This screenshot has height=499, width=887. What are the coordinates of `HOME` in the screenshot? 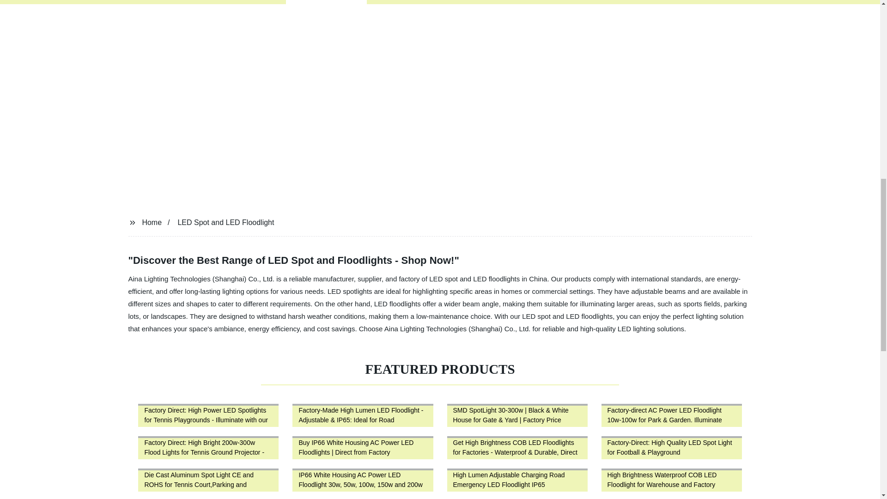 It's located at (254, 2).